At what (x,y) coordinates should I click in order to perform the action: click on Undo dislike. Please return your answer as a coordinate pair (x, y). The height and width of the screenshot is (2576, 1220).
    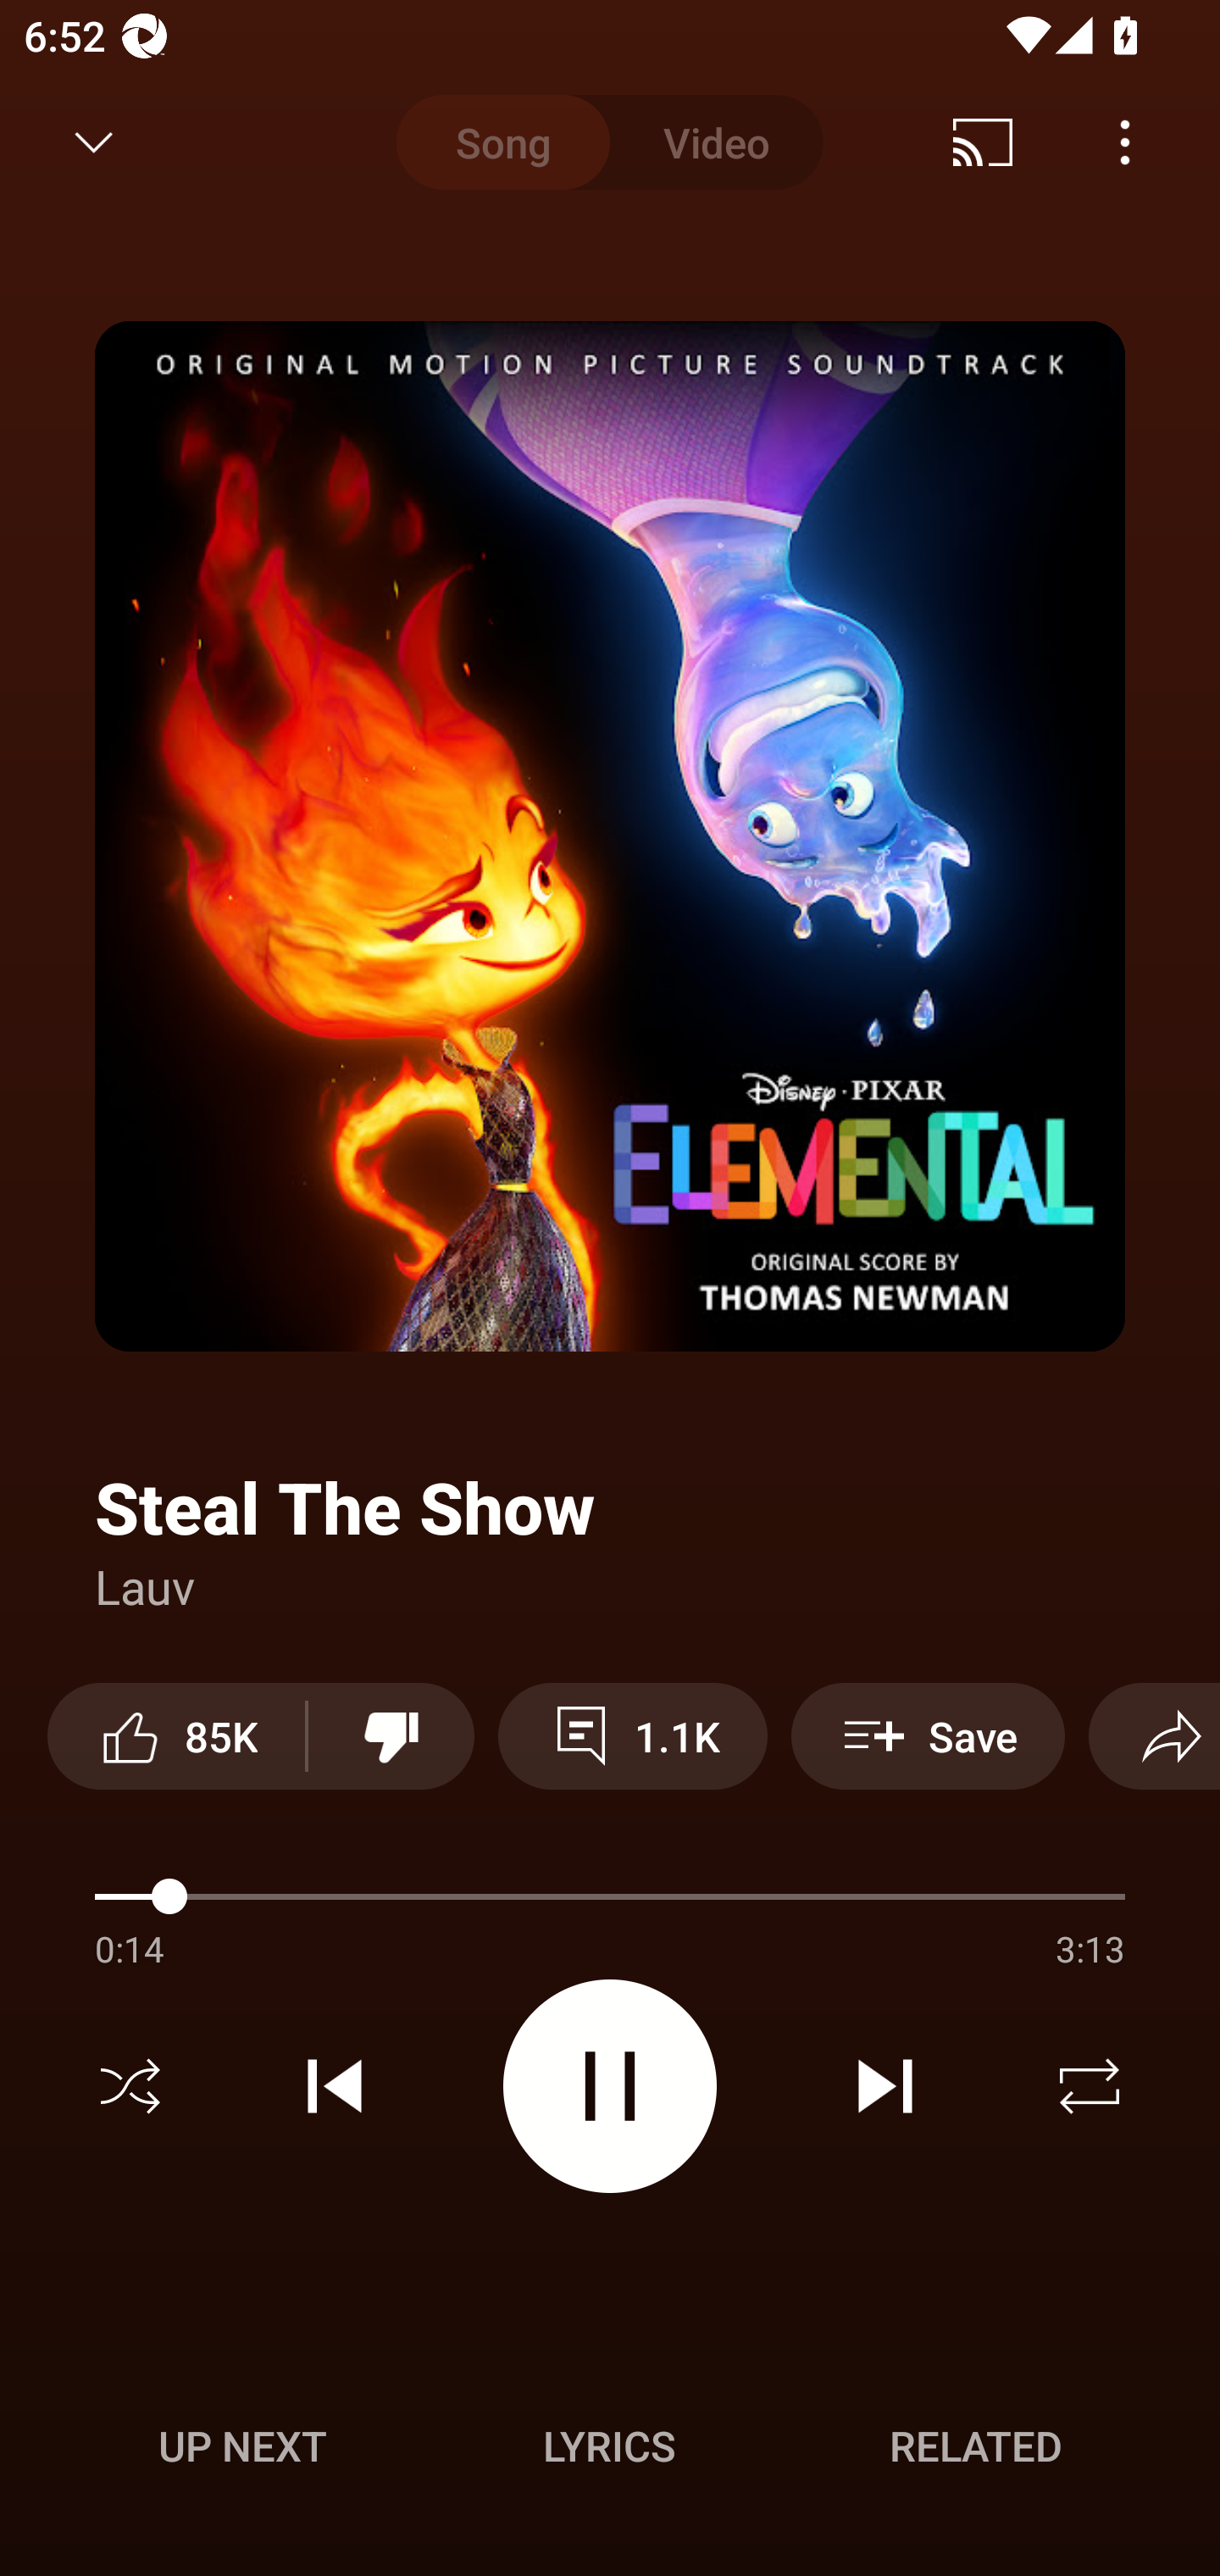
    Looking at the image, I should click on (391, 1735).